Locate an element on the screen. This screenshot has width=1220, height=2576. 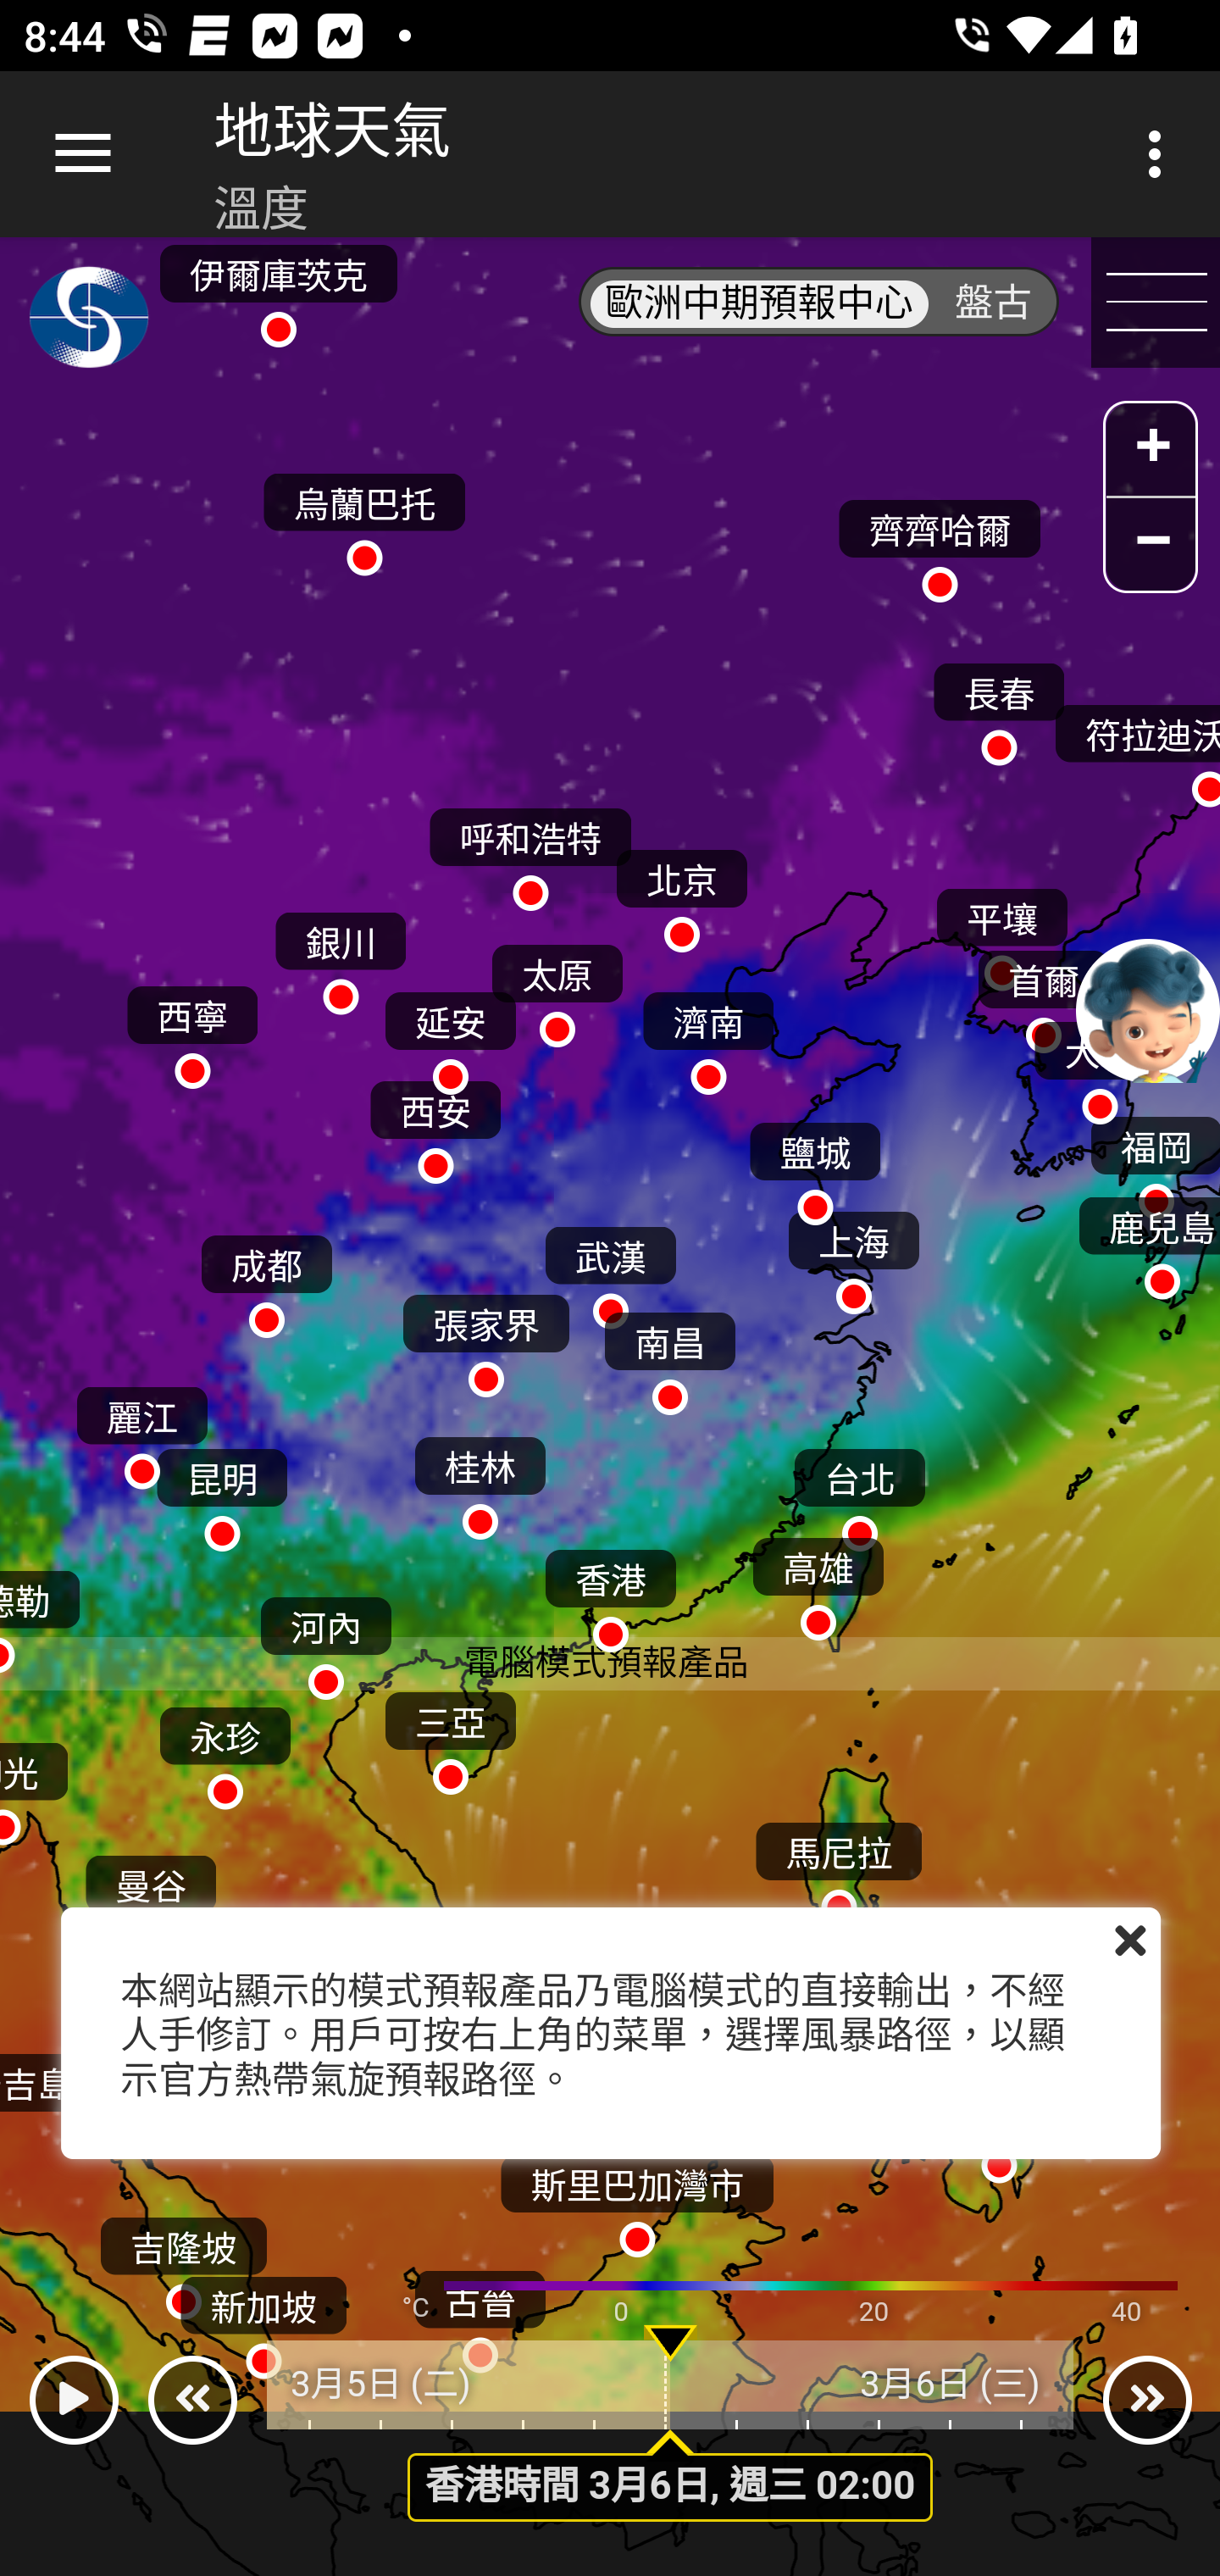
香港 is located at coordinates (610, 1595).